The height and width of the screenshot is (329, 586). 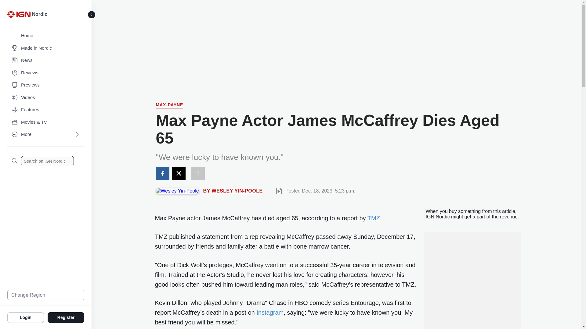 What do you see at coordinates (46, 85) in the screenshot?
I see `Previews` at bounding box center [46, 85].